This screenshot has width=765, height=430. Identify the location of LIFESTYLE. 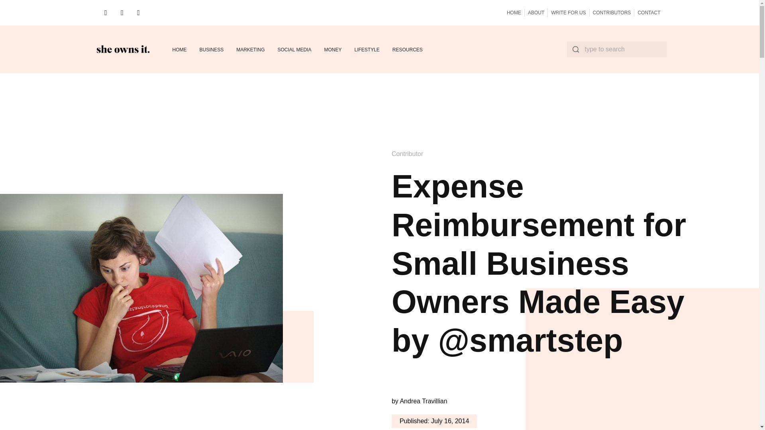
(367, 49).